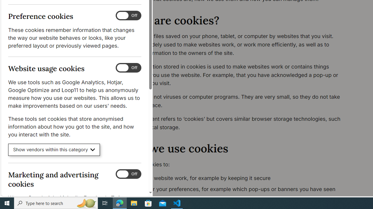 This screenshot has width=373, height=209. I want to click on Preference cookies, so click(128, 16).